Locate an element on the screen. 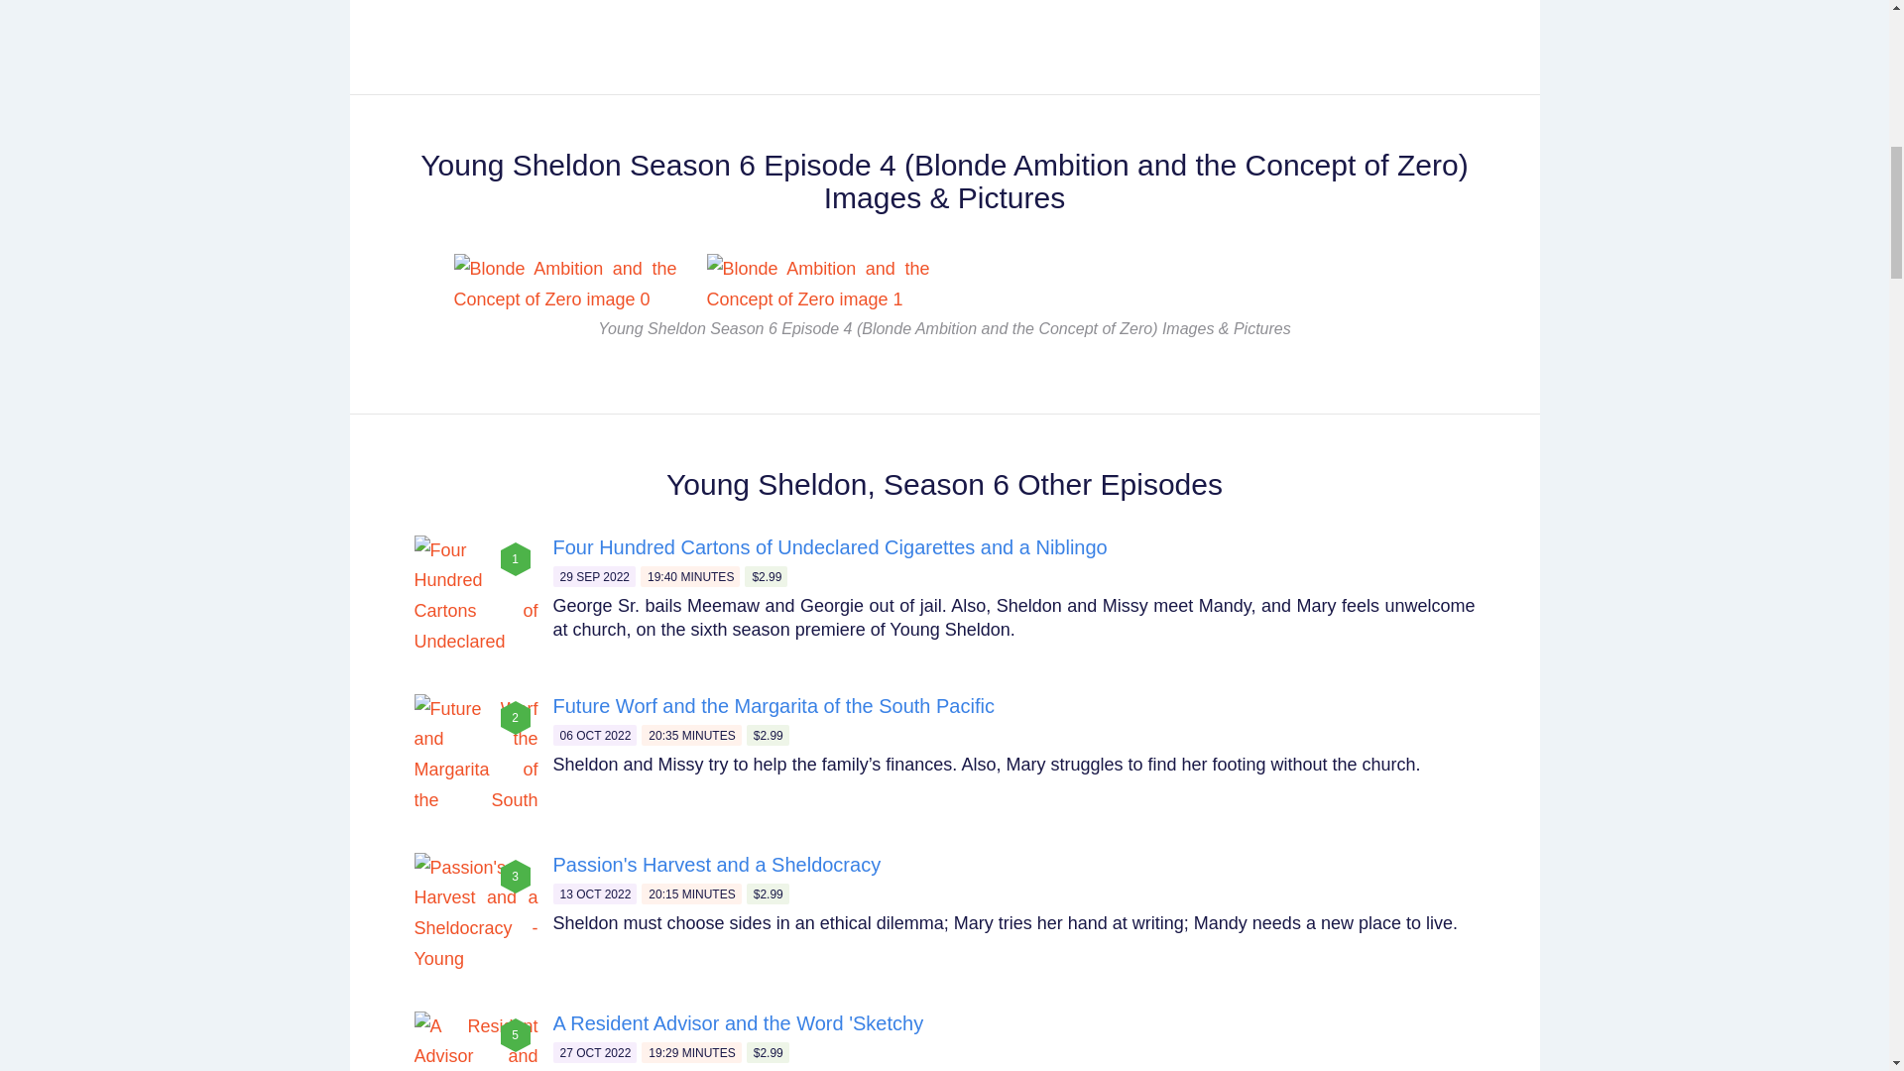 This screenshot has width=1904, height=1071. Four Hundred Cartons of Undeclared Cigarettes and a Niblingo is located at coordinates (831, 547).